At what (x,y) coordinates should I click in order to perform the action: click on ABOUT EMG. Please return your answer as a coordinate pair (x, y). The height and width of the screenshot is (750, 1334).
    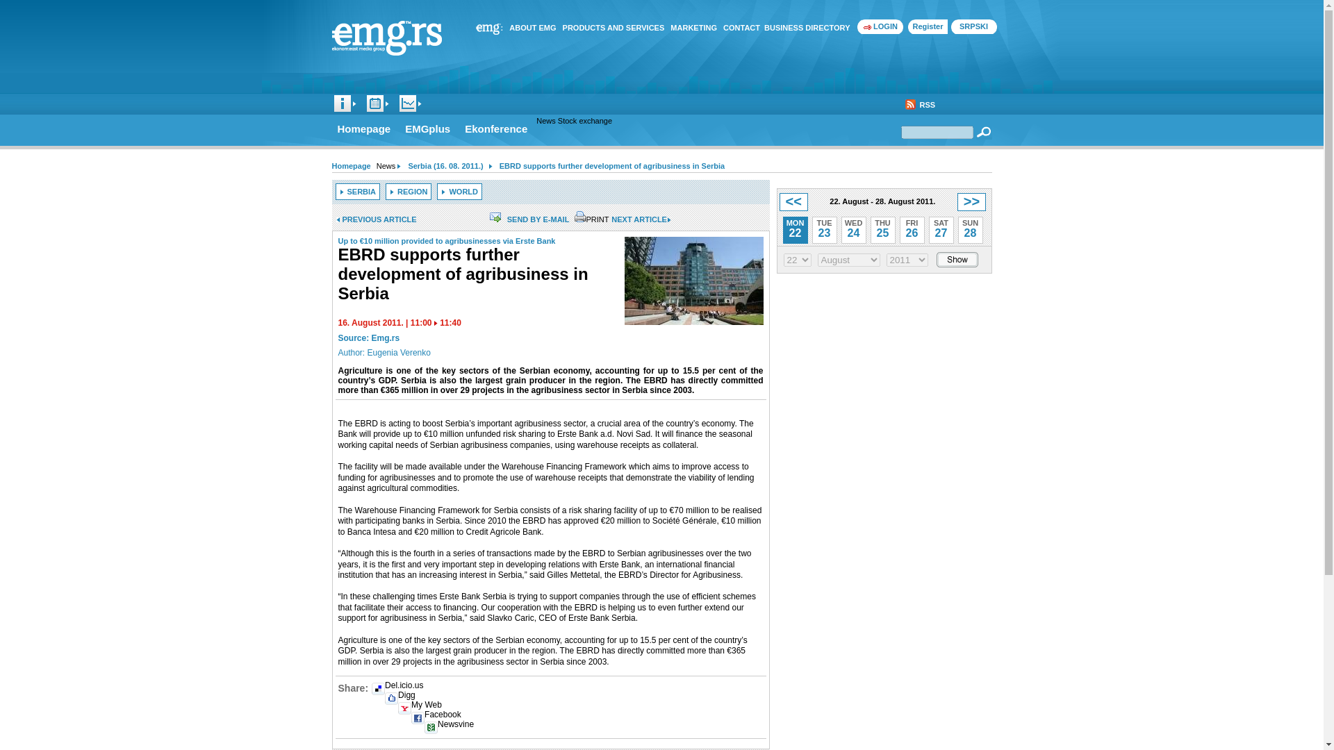
    Looking at the image, I should click on (532, 28).